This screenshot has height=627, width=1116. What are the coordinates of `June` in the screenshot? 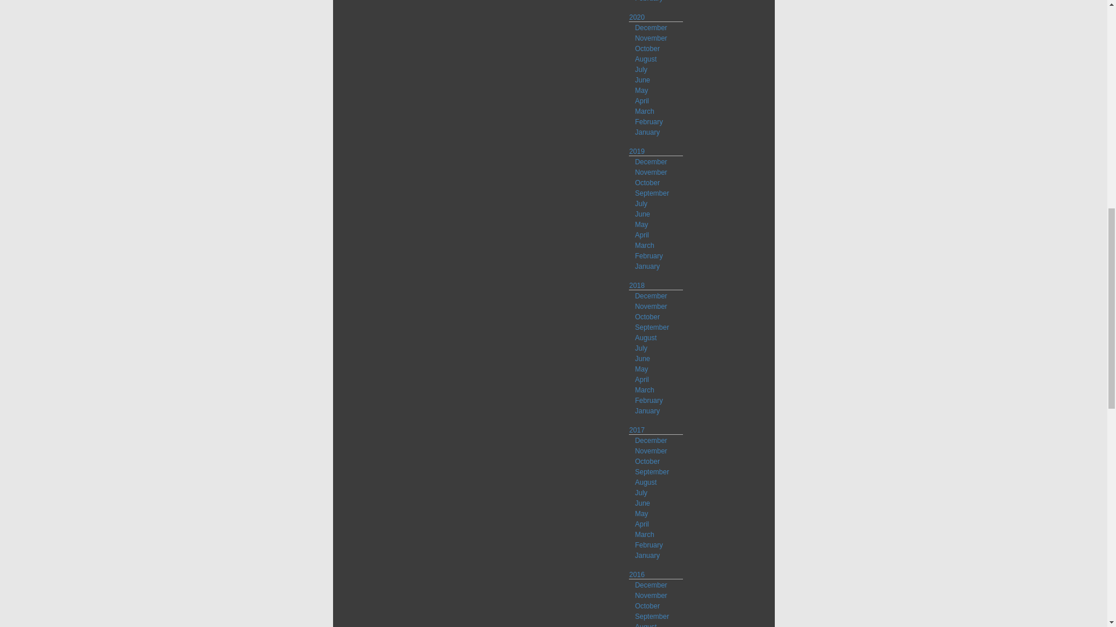 It's located at (642, 80).